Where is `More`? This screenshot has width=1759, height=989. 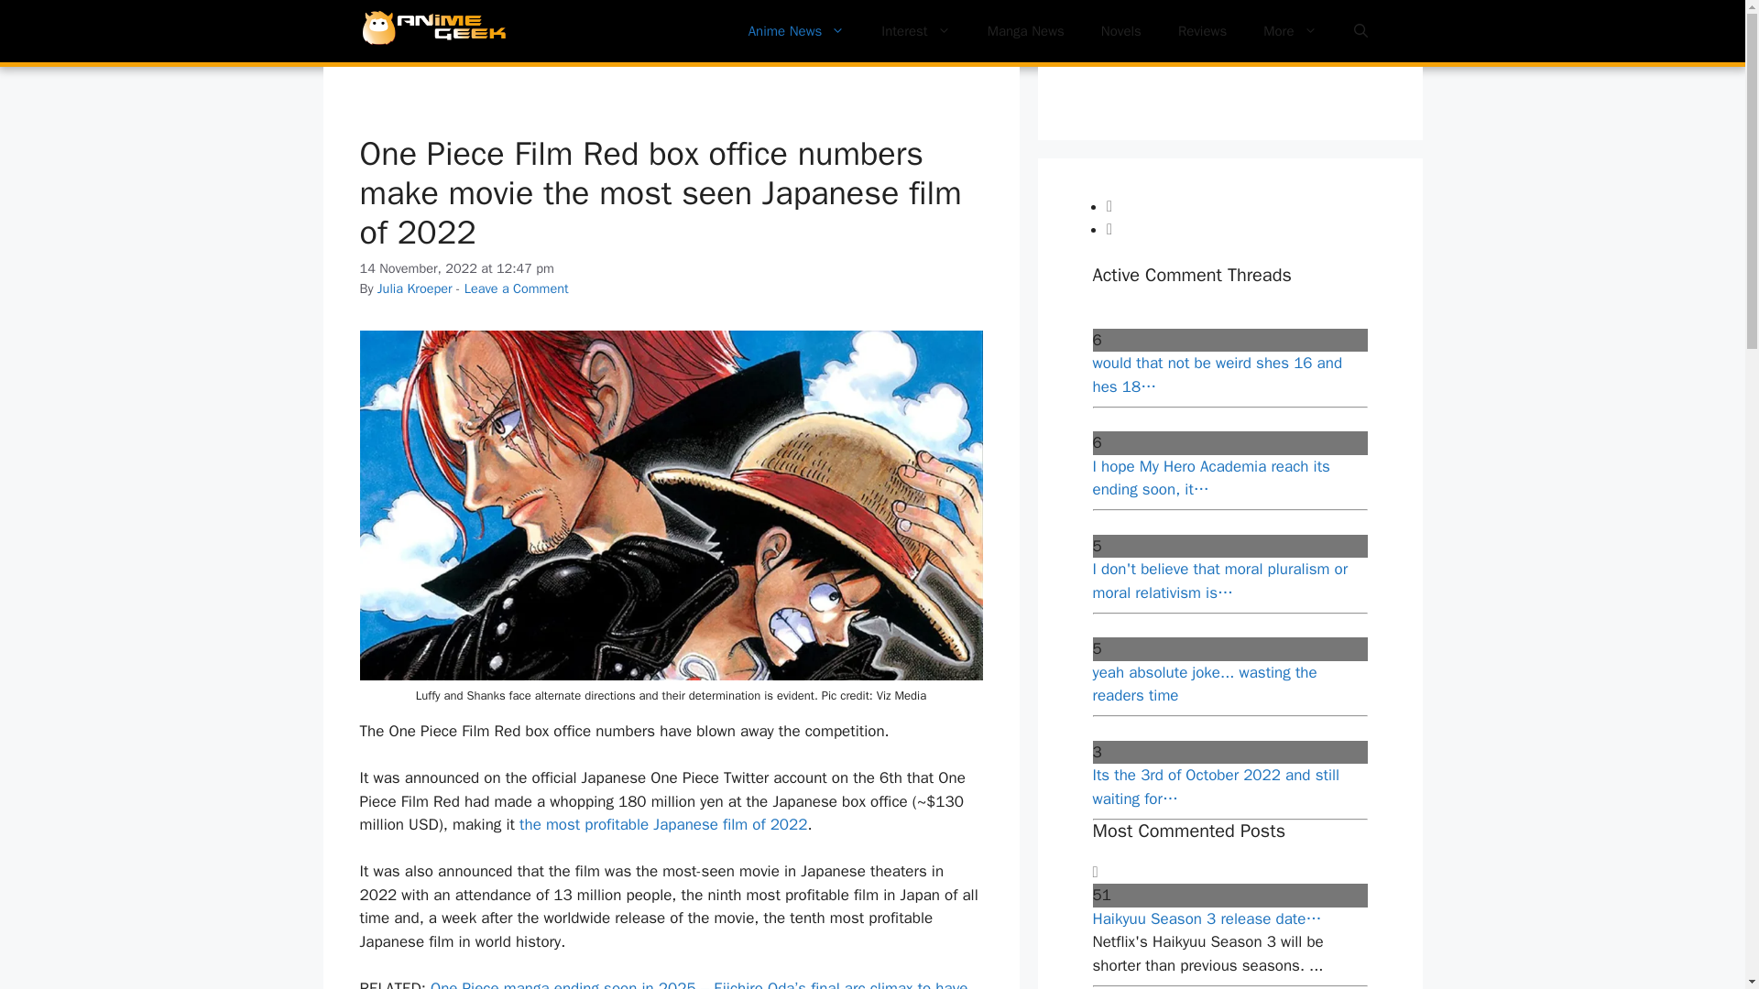
More is located at coordinates (1290, 31).